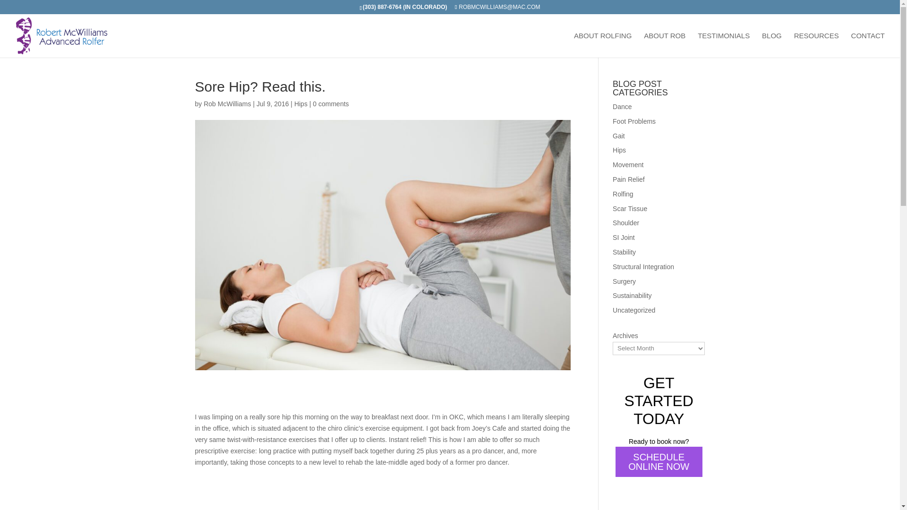 The image size is (907, 510). Describe the element at coordinates (300, 103) in the screenshot. I see `Hips` at that location.